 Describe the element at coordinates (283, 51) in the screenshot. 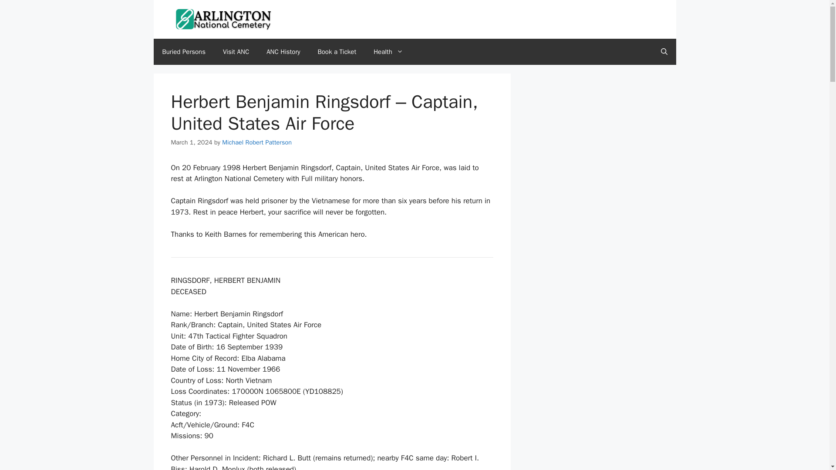

I see `ANC History` at that location.